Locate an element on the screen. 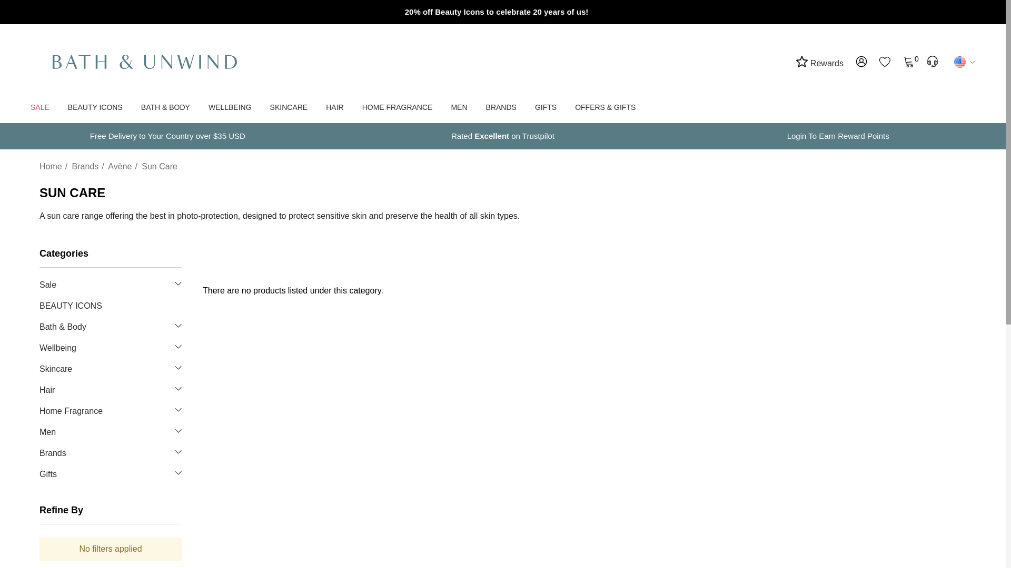  LIVE HELP LIVE HELP is located at coordinates (932, 61).